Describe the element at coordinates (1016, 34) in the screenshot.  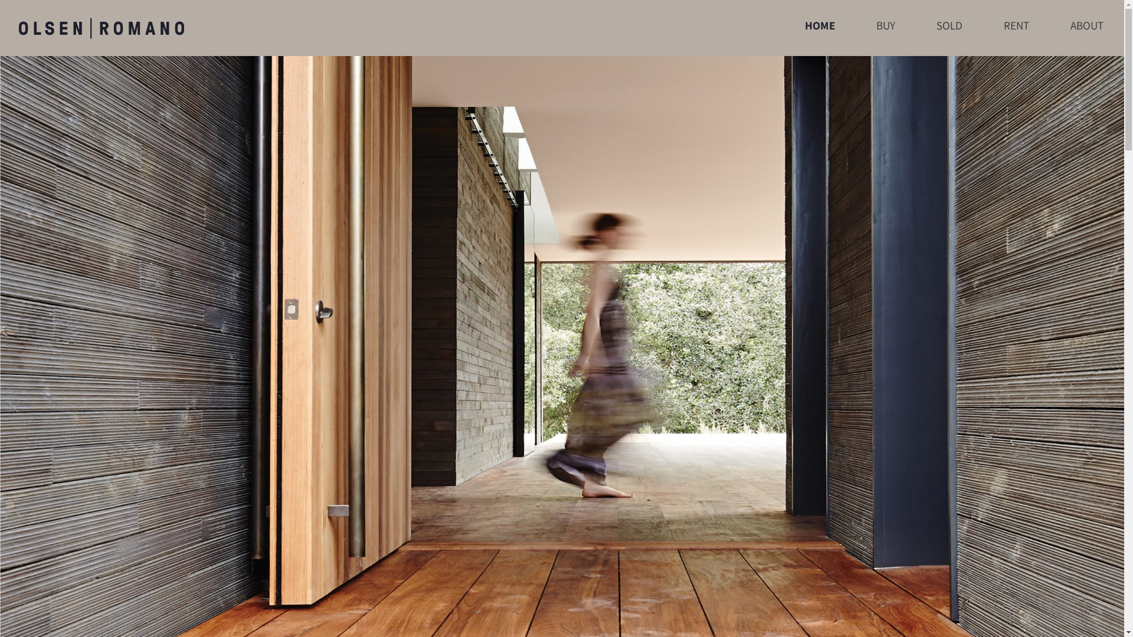
I see `RENT` at that location.